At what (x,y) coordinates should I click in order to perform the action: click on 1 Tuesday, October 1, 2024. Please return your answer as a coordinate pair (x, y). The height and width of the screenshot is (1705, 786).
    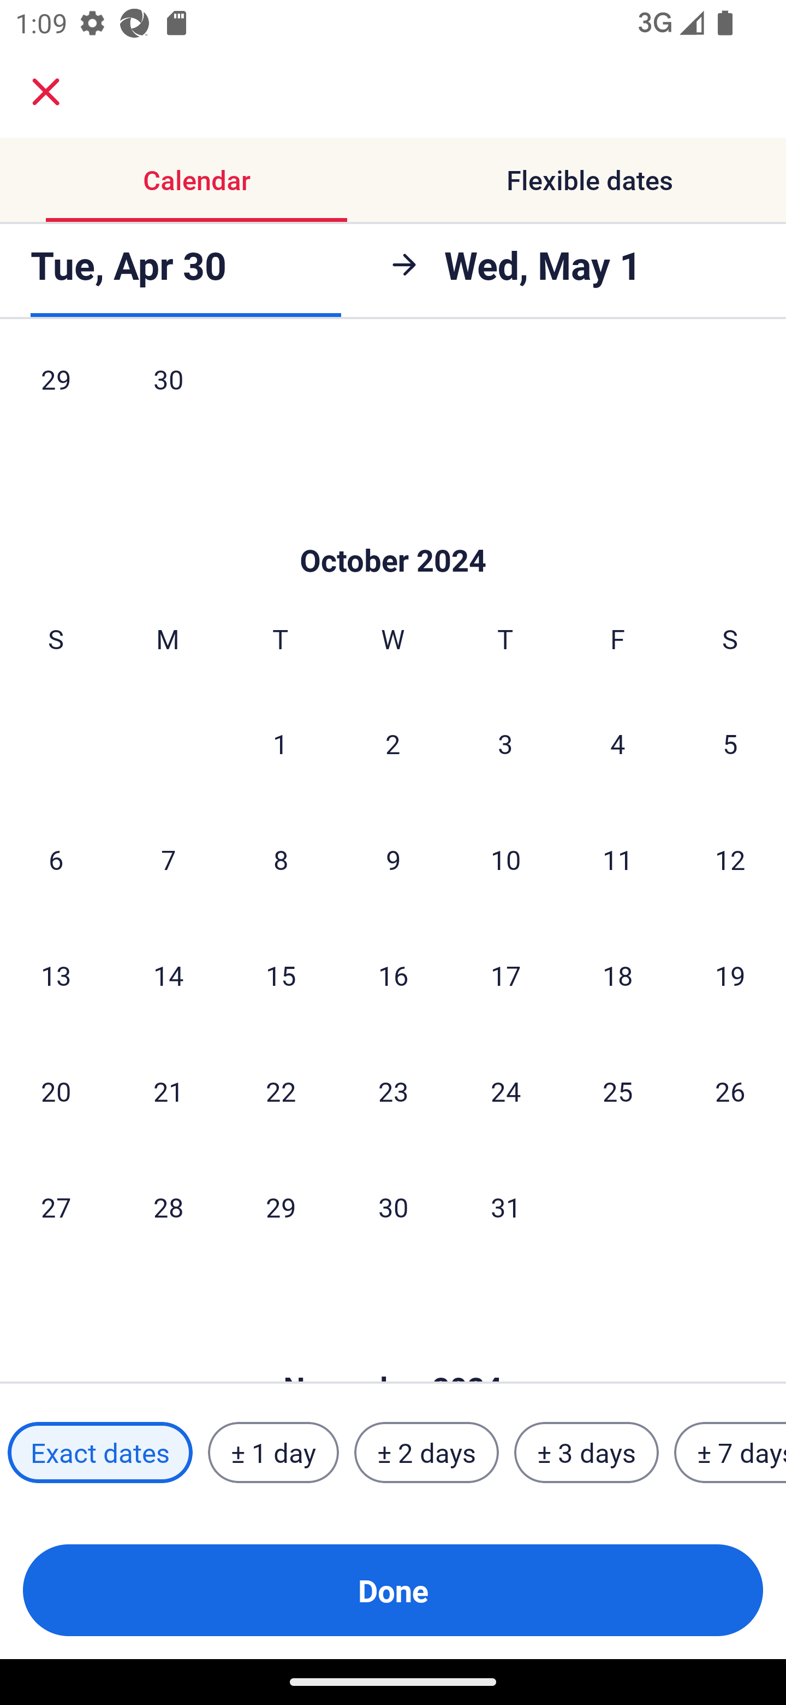
    Looking at the image, I should click on (280, 743).